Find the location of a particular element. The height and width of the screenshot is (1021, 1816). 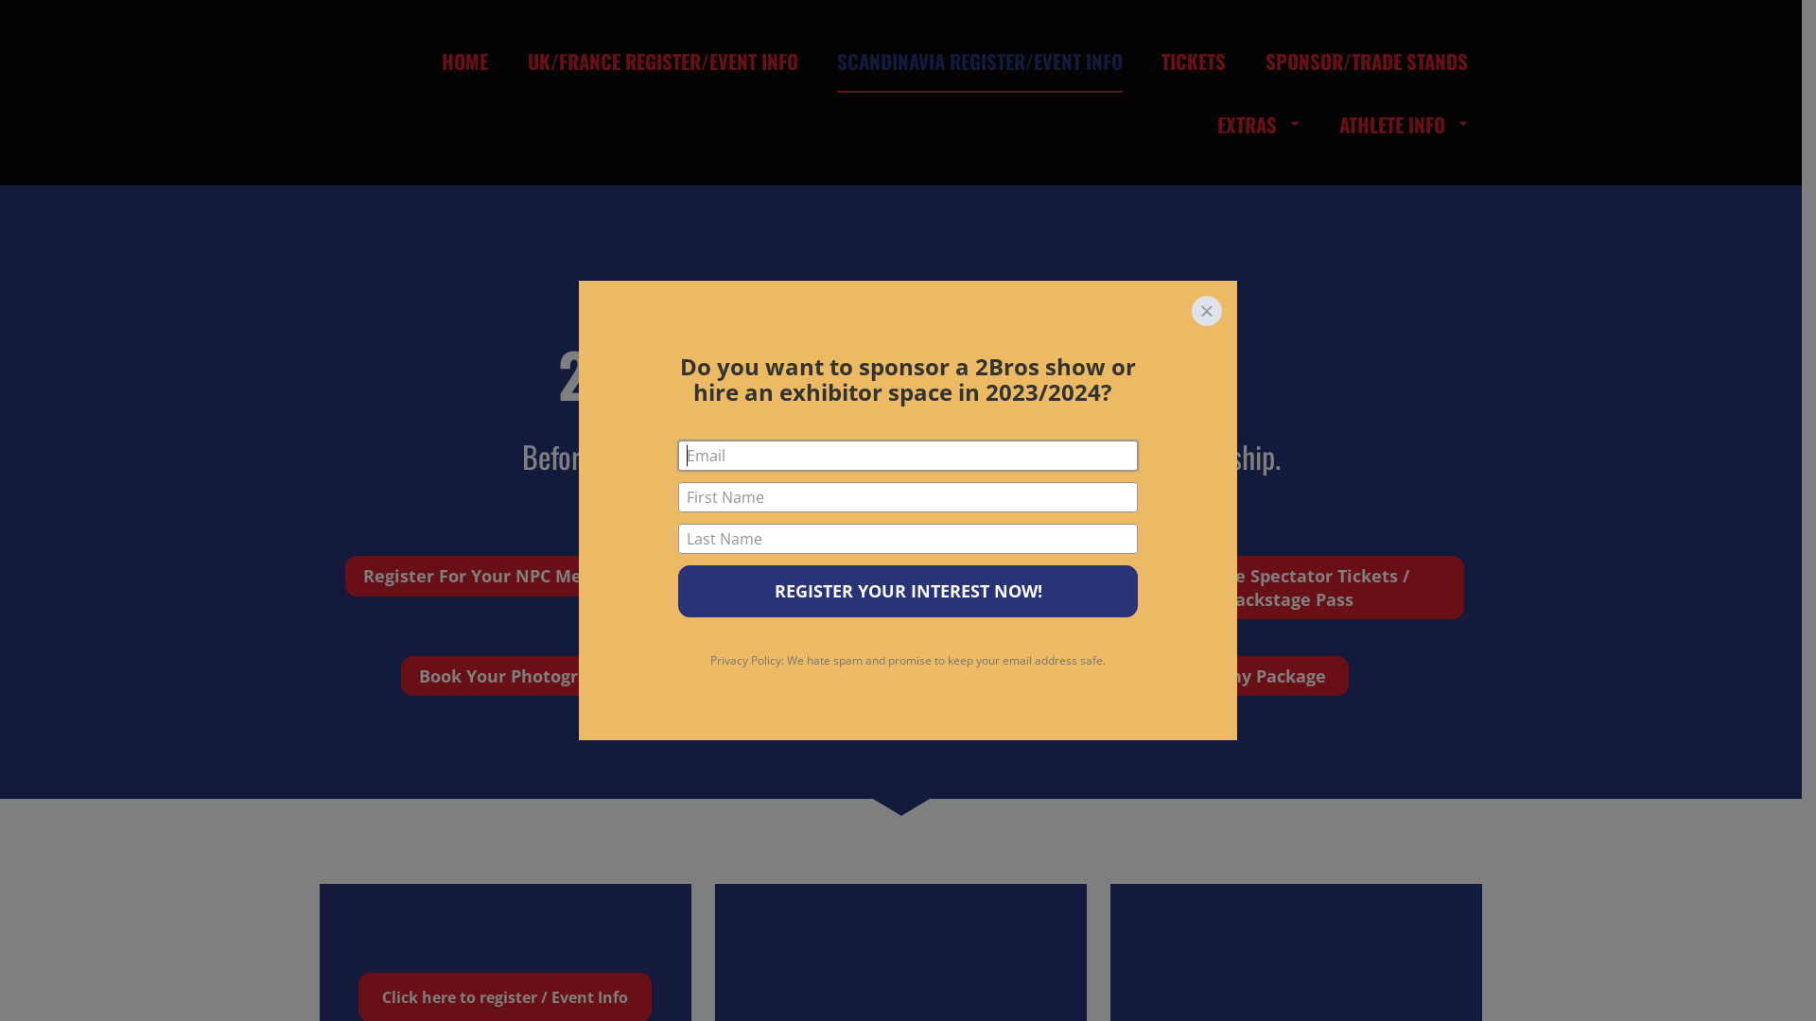

EXTRAS is located at coordinates (1258, 125).